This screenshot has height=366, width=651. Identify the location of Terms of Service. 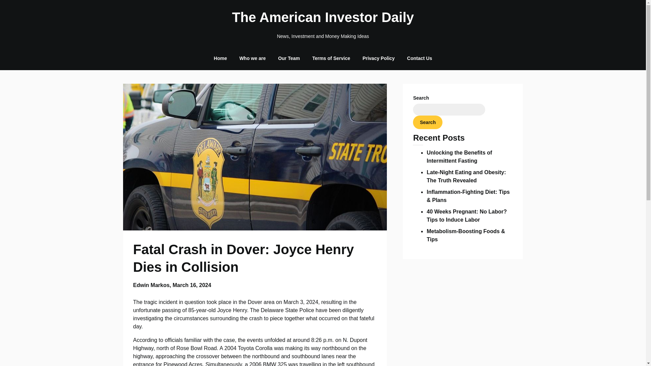
(331, 58).